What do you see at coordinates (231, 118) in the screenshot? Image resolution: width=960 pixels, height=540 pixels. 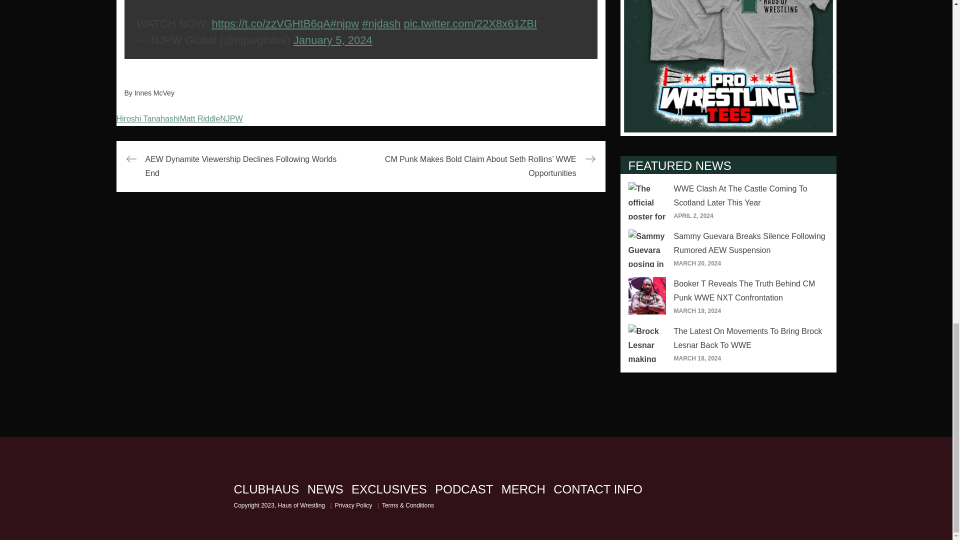 I see `NJPW` at bounding box center [231, 118].